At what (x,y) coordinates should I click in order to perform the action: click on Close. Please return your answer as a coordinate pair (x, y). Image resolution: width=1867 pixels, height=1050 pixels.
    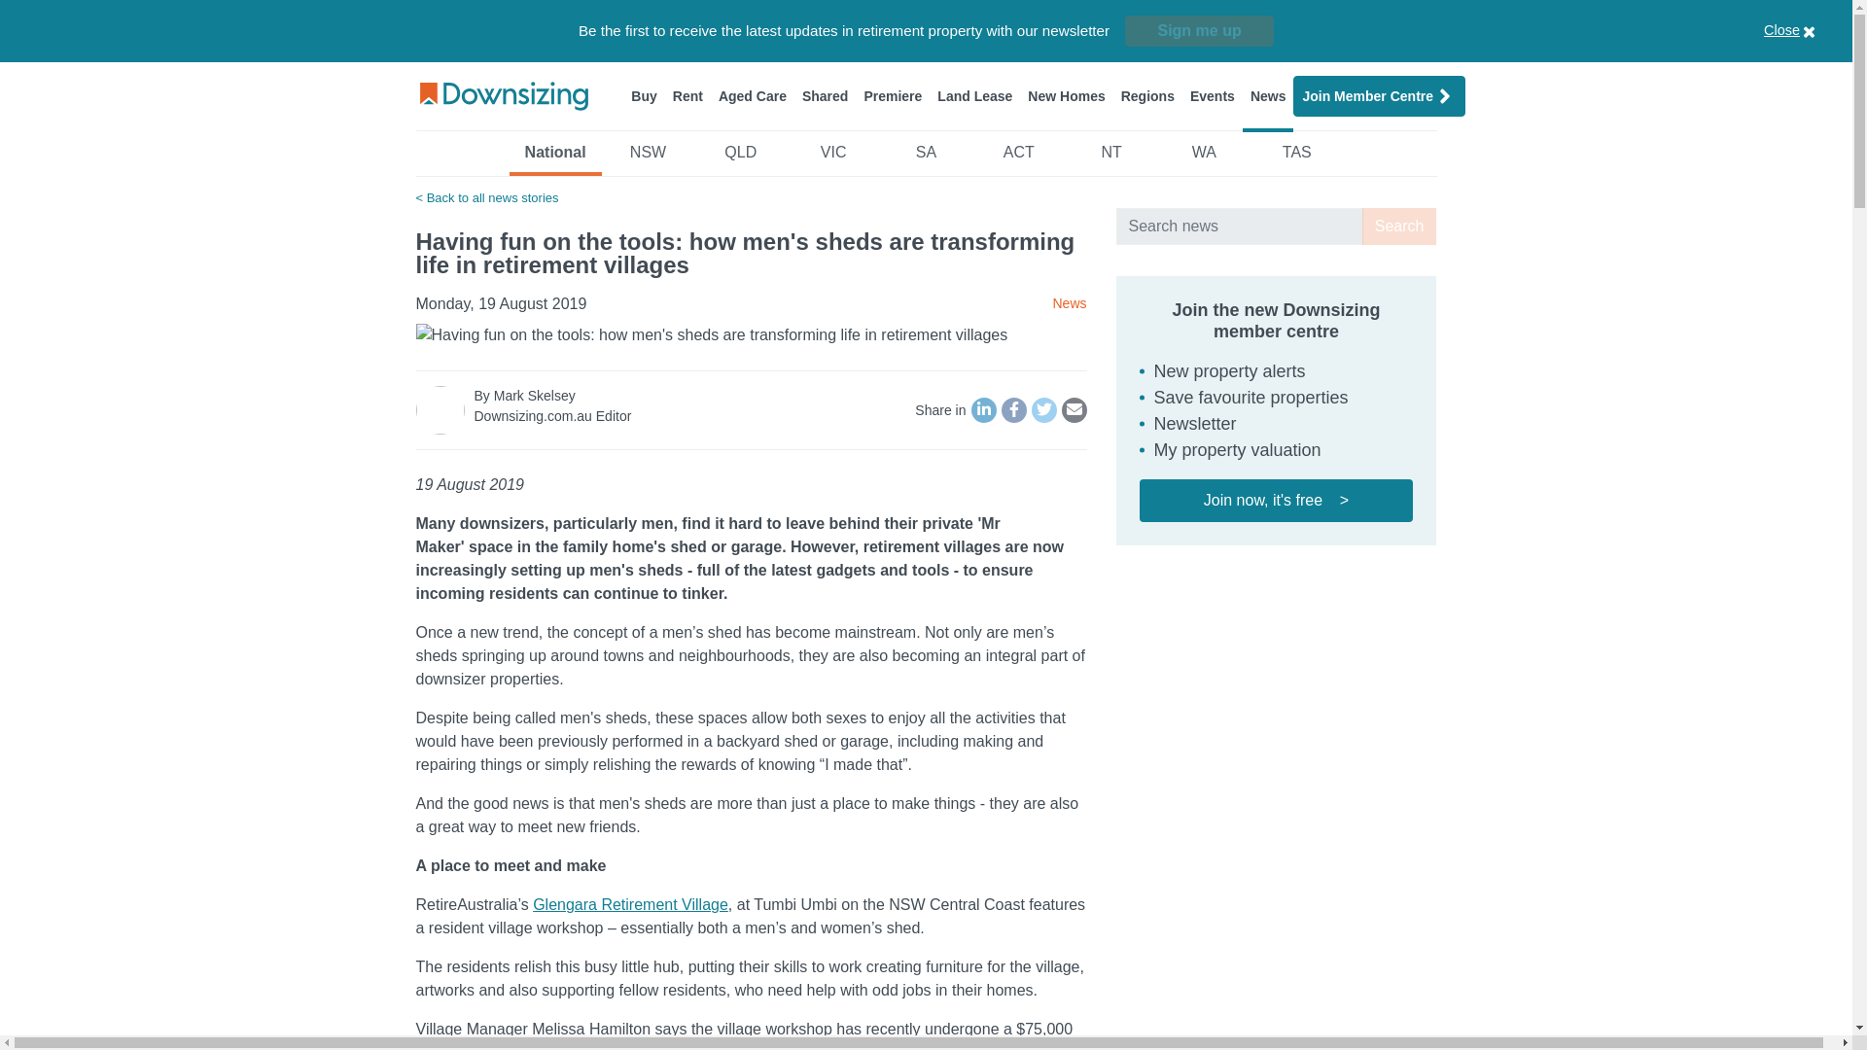
    Looking at the image, I should click on (1813, 31).